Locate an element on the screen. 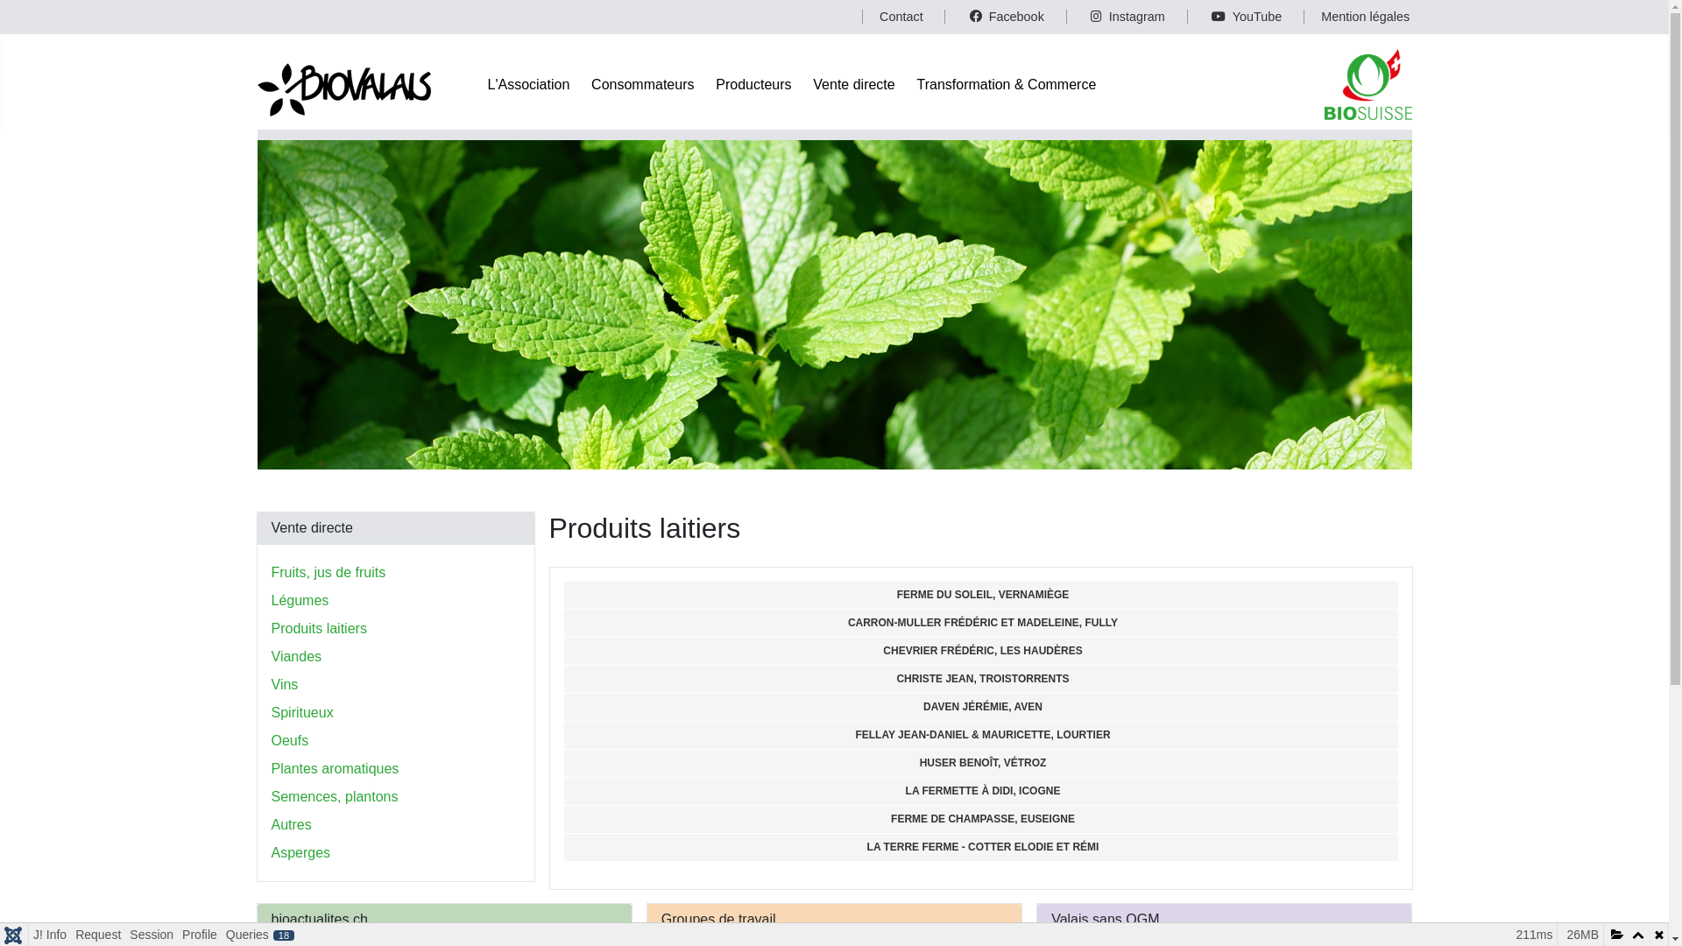 The height and width of the screenshot is (946, 1682). Instagram is located at coordinates (1116, 17).